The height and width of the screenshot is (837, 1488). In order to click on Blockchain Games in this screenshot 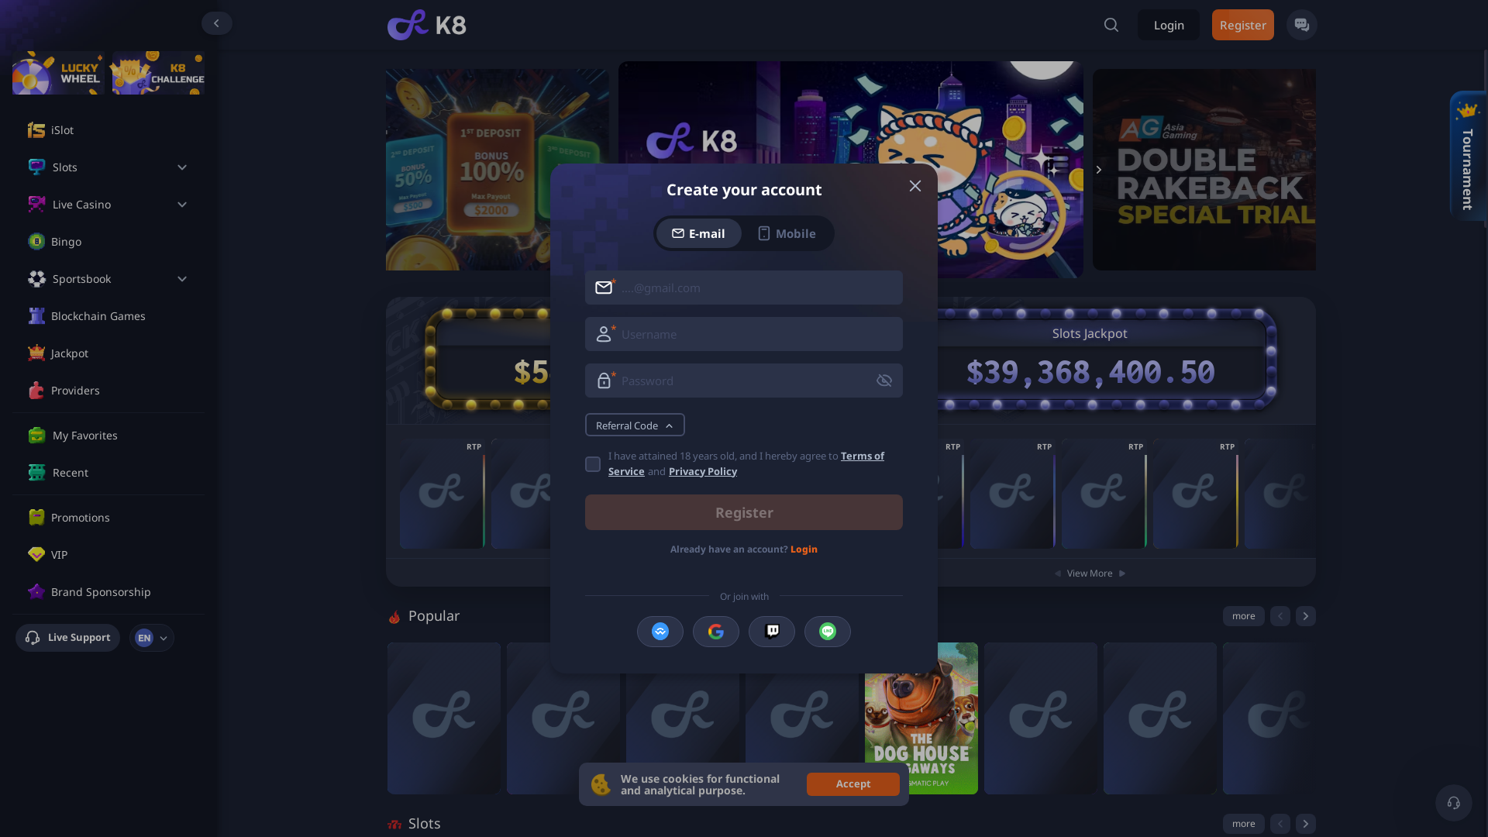, I will do `click(120, 316)`.